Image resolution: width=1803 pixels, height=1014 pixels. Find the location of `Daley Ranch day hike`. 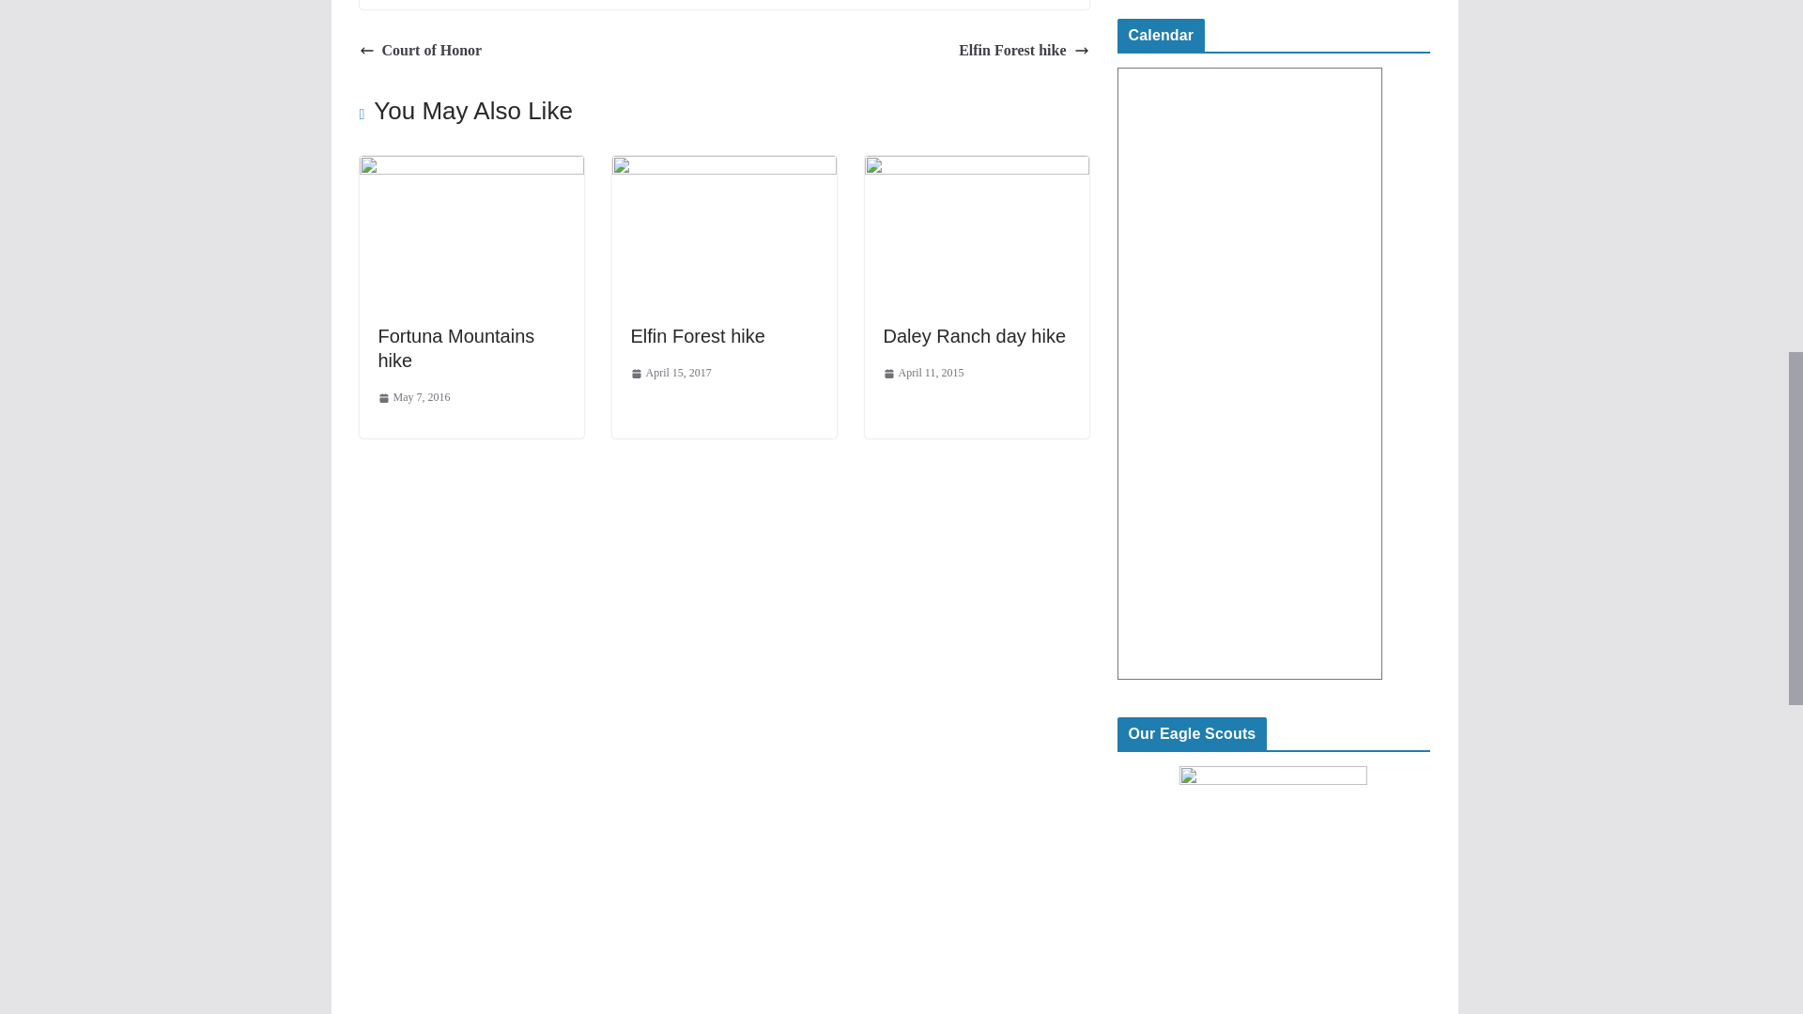

Daley Ranch day hike is located at coordinates (974, 336).